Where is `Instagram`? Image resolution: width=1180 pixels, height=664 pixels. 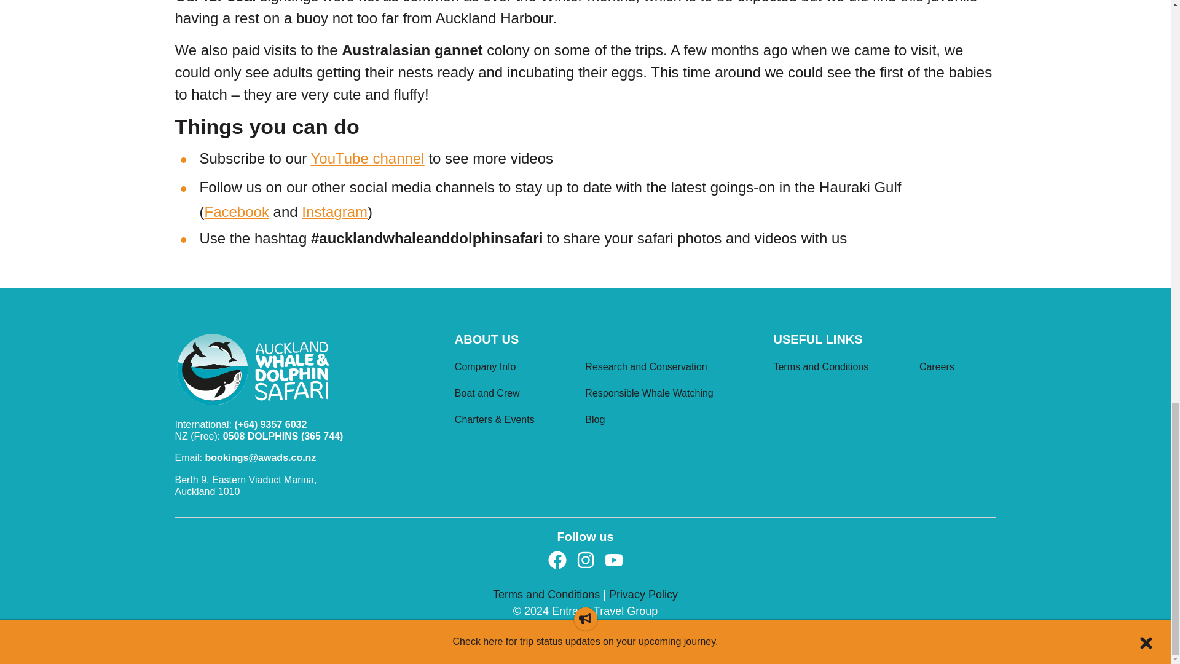 Instagram is located at coordinates (334, 211).